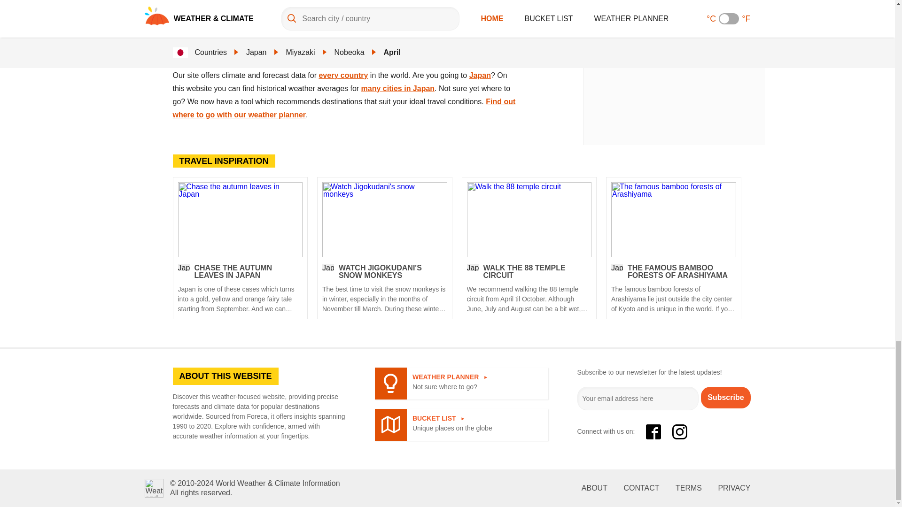 The height and width of the screenshot is (507, 902). What do you see at coordinates (154, 488) in the screenshot?
I see `Weather and climate homepage` at bounding box center [154, 488].